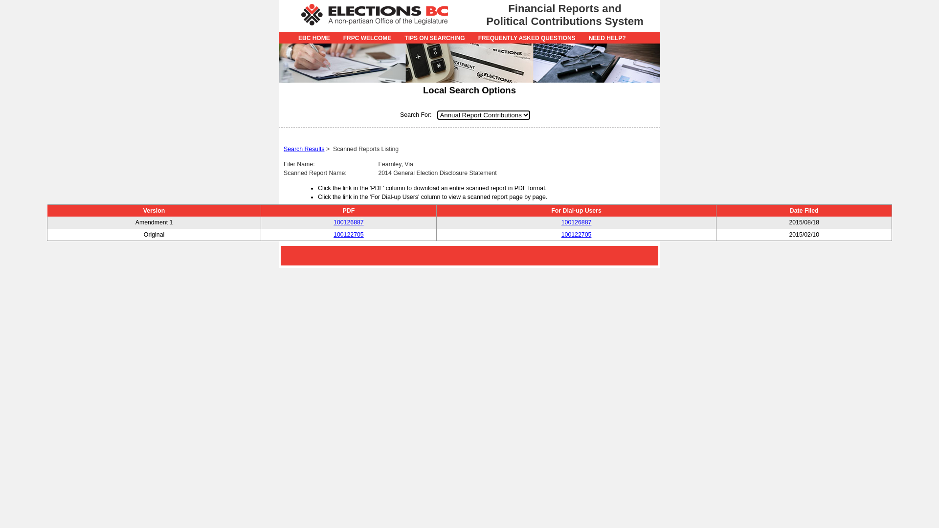 Image resolution: width=939 pixels, height=528 pixels. What do you see at coordinates (434, 38) in the screenshot?
I see `TIPS ON SEARCHING` at bounding box center [434, 38].